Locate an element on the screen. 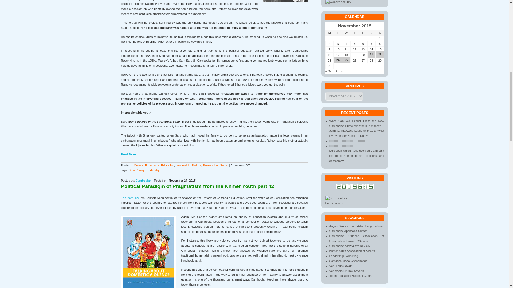 The image size is (513, 288). Tuesday is located at coordinates (338, 33).